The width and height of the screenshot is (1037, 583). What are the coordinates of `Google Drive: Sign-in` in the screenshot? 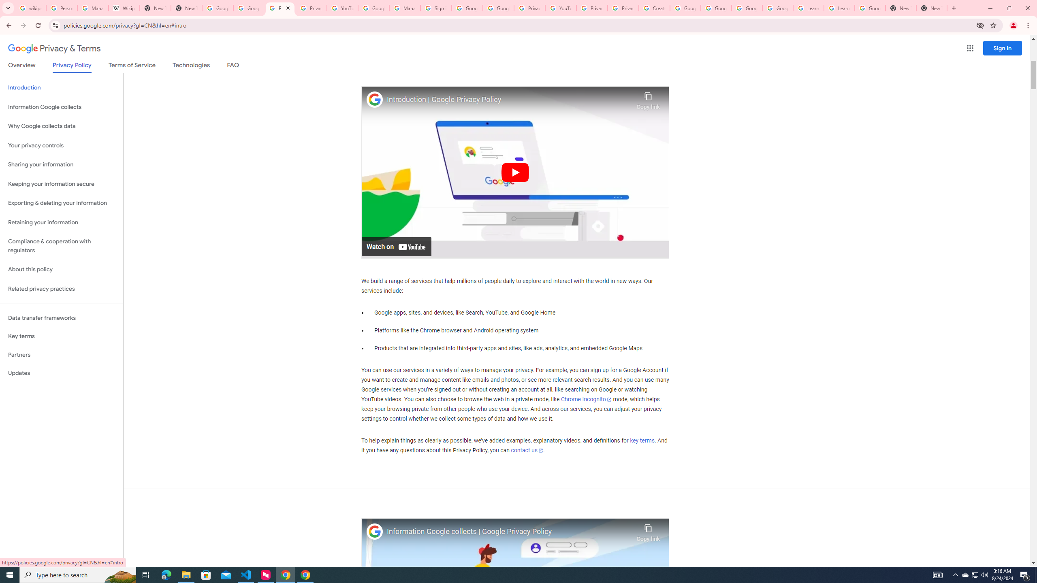 It's located at (249, 8).